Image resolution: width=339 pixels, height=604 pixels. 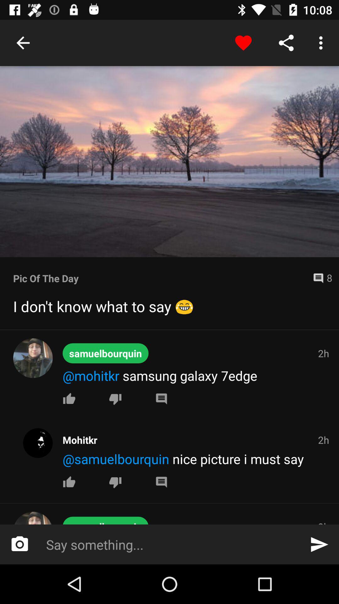 What do you see at coordinates (319, 544) in the screenshot?
I see `click item below the 3h item` at bounding box center [319, 544].